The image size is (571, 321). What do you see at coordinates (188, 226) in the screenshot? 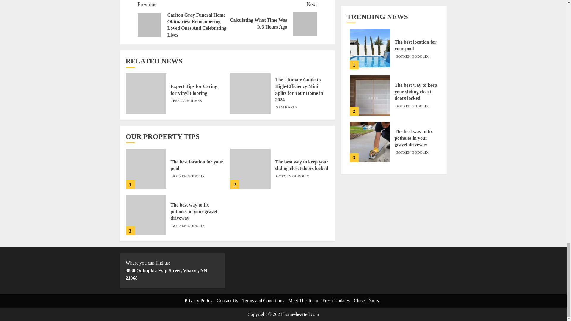
I see `GOTXEN GODOLIX` at bounding box center [188, 226].